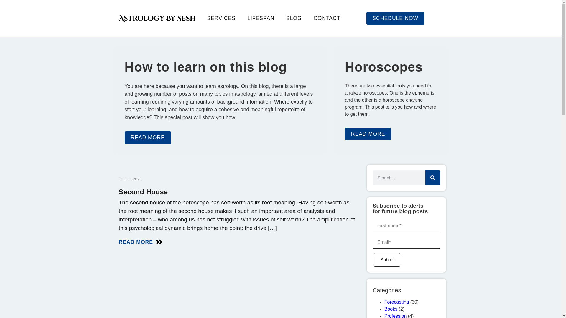 This screenshot has width=566, height=318. I want to click on Forecasting, so click(397, 302).